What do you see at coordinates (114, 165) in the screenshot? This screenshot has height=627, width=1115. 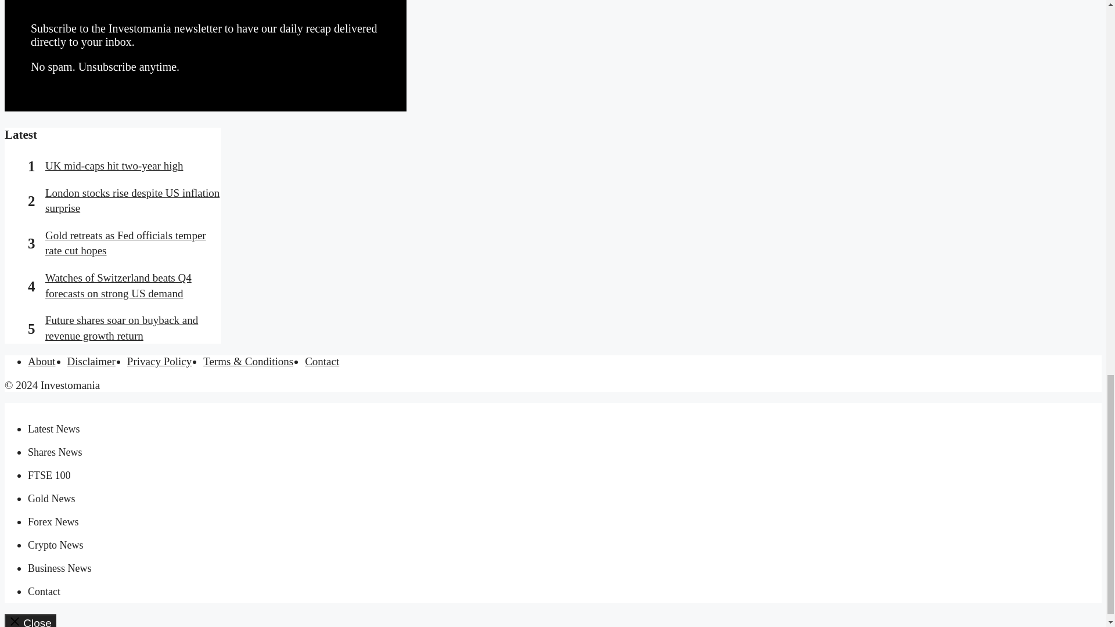 I see `UK mid-caps hit two-year high` at bounding box center [114, 165].